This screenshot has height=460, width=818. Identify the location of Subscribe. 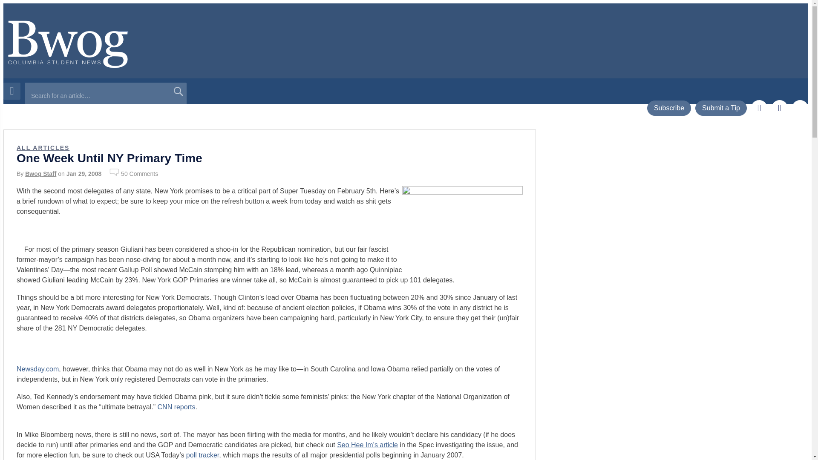
(669, 108).